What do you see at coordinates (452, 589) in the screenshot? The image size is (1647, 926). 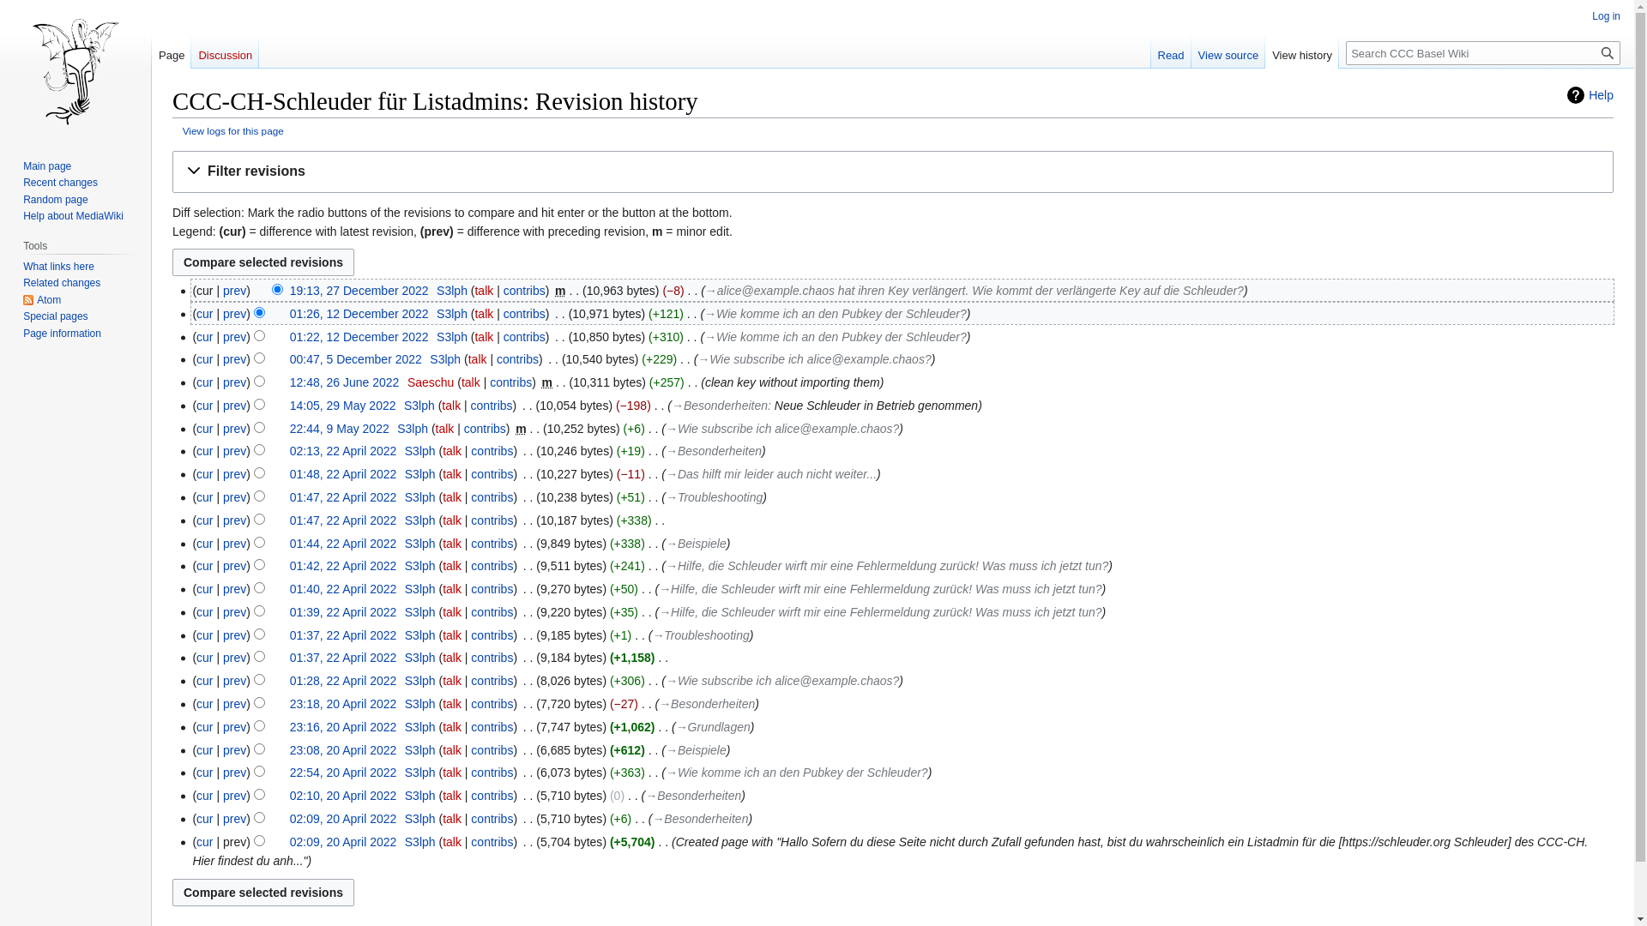 I see `talk` at bounding box center [452, 589].